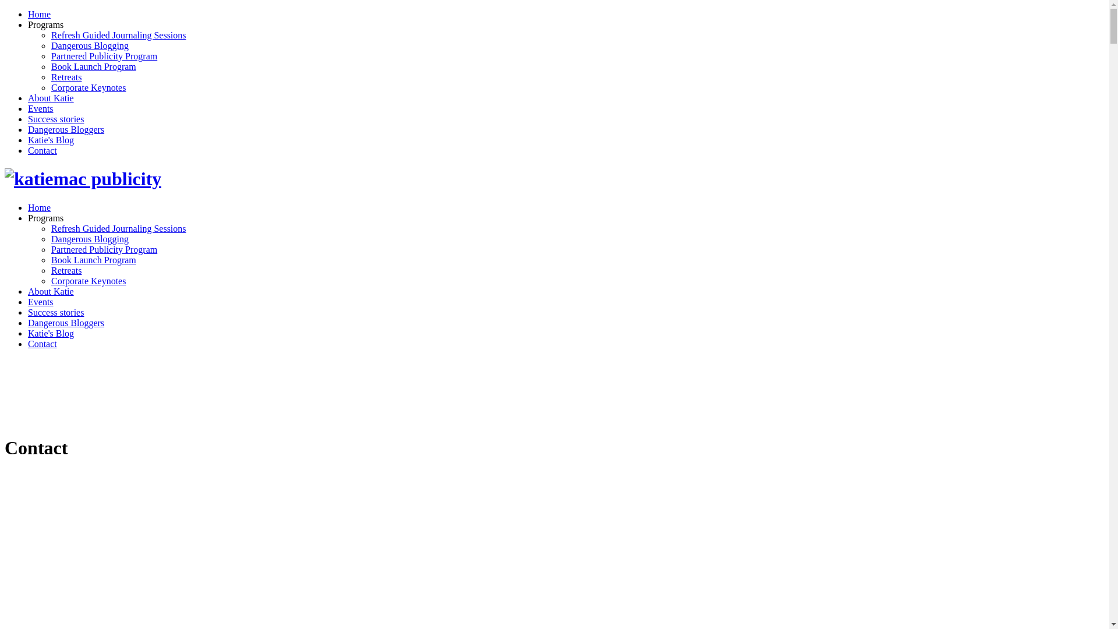 This screenshot has height=629, width=1118. Describe the element at coordinates (90, 239) in the screenshot. I see `Dangerous Blogging` at that location.